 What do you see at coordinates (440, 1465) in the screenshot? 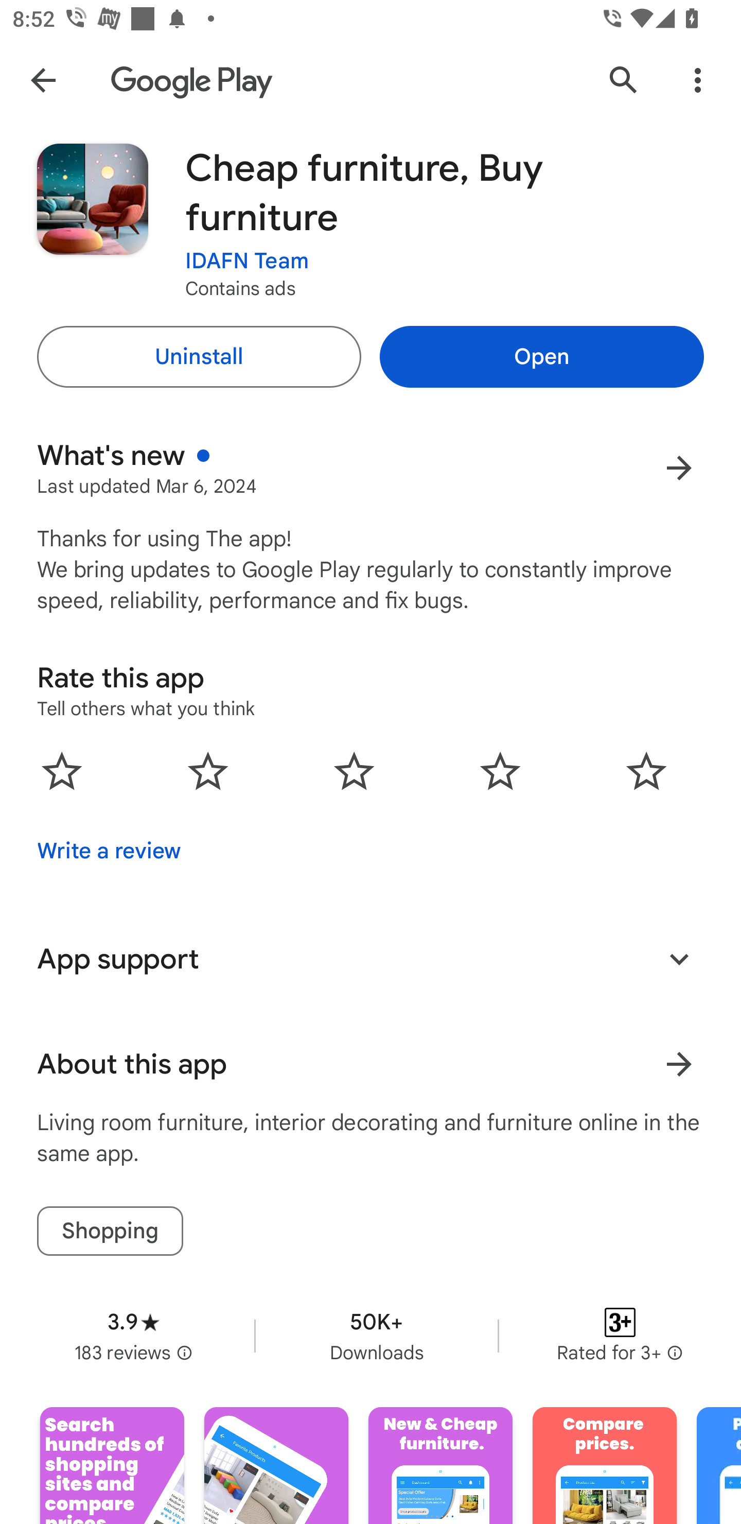
I see `Screenshot "3" of "7"` at bounding box center [440, 1465].